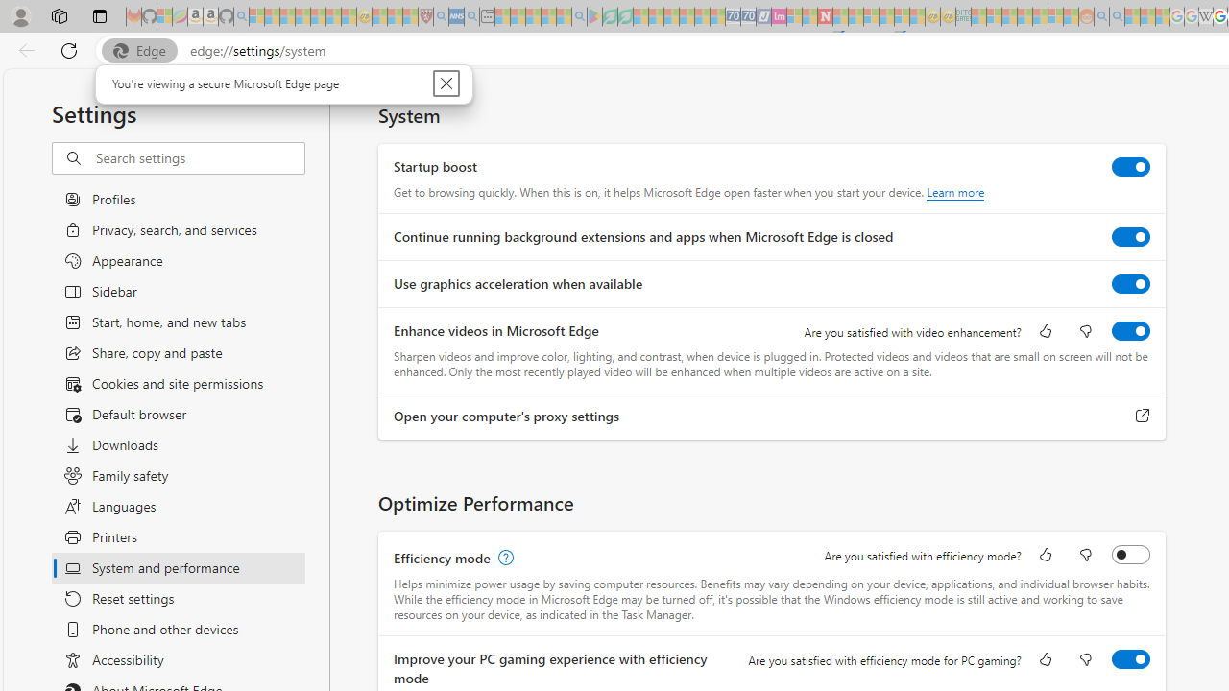 The image size is (1229, 691). What do you see at coordinates (956, 192) in the screenshot?
I see `Learn more` at bounding box center [956, 192].